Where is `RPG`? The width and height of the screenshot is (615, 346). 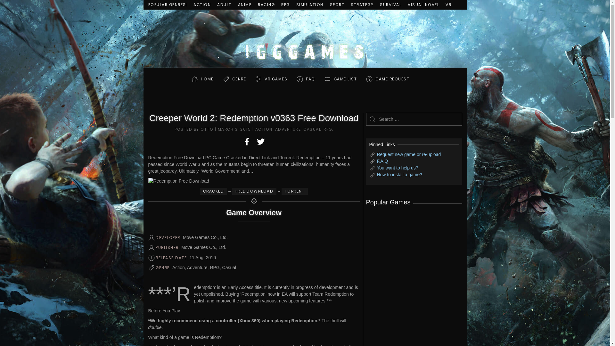 RPG is located at coordinates (328, 129).